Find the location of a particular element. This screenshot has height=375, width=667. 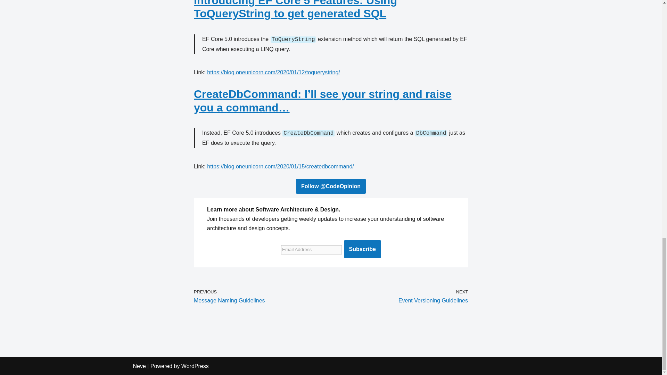

Subscribe is located at coordinates (261, 297).